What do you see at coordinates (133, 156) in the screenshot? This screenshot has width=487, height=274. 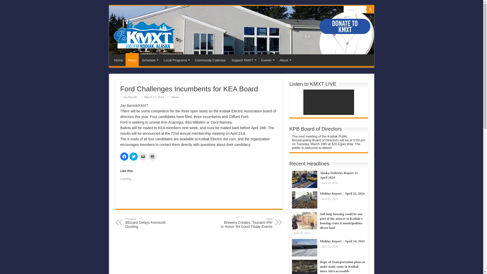 I see `Click to share on Twitter` at bounding box center [133, 156].